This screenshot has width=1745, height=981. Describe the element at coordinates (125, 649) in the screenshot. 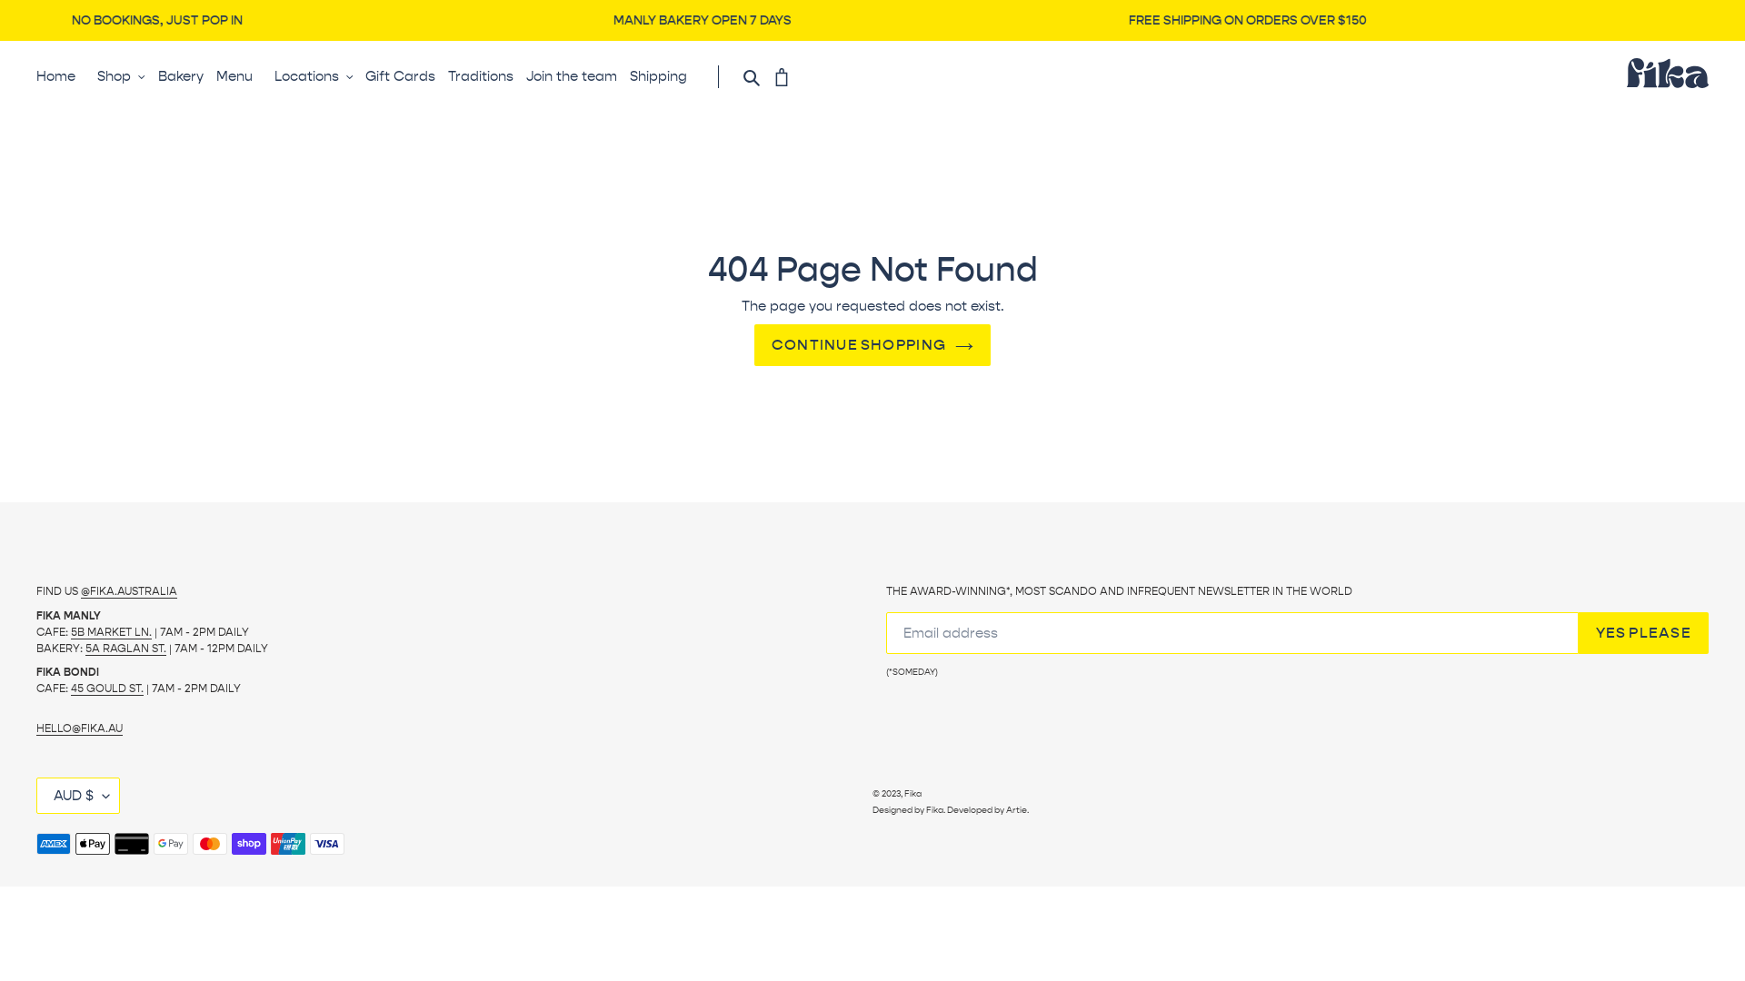

I see `5A RAGLAN ST.` at that location.